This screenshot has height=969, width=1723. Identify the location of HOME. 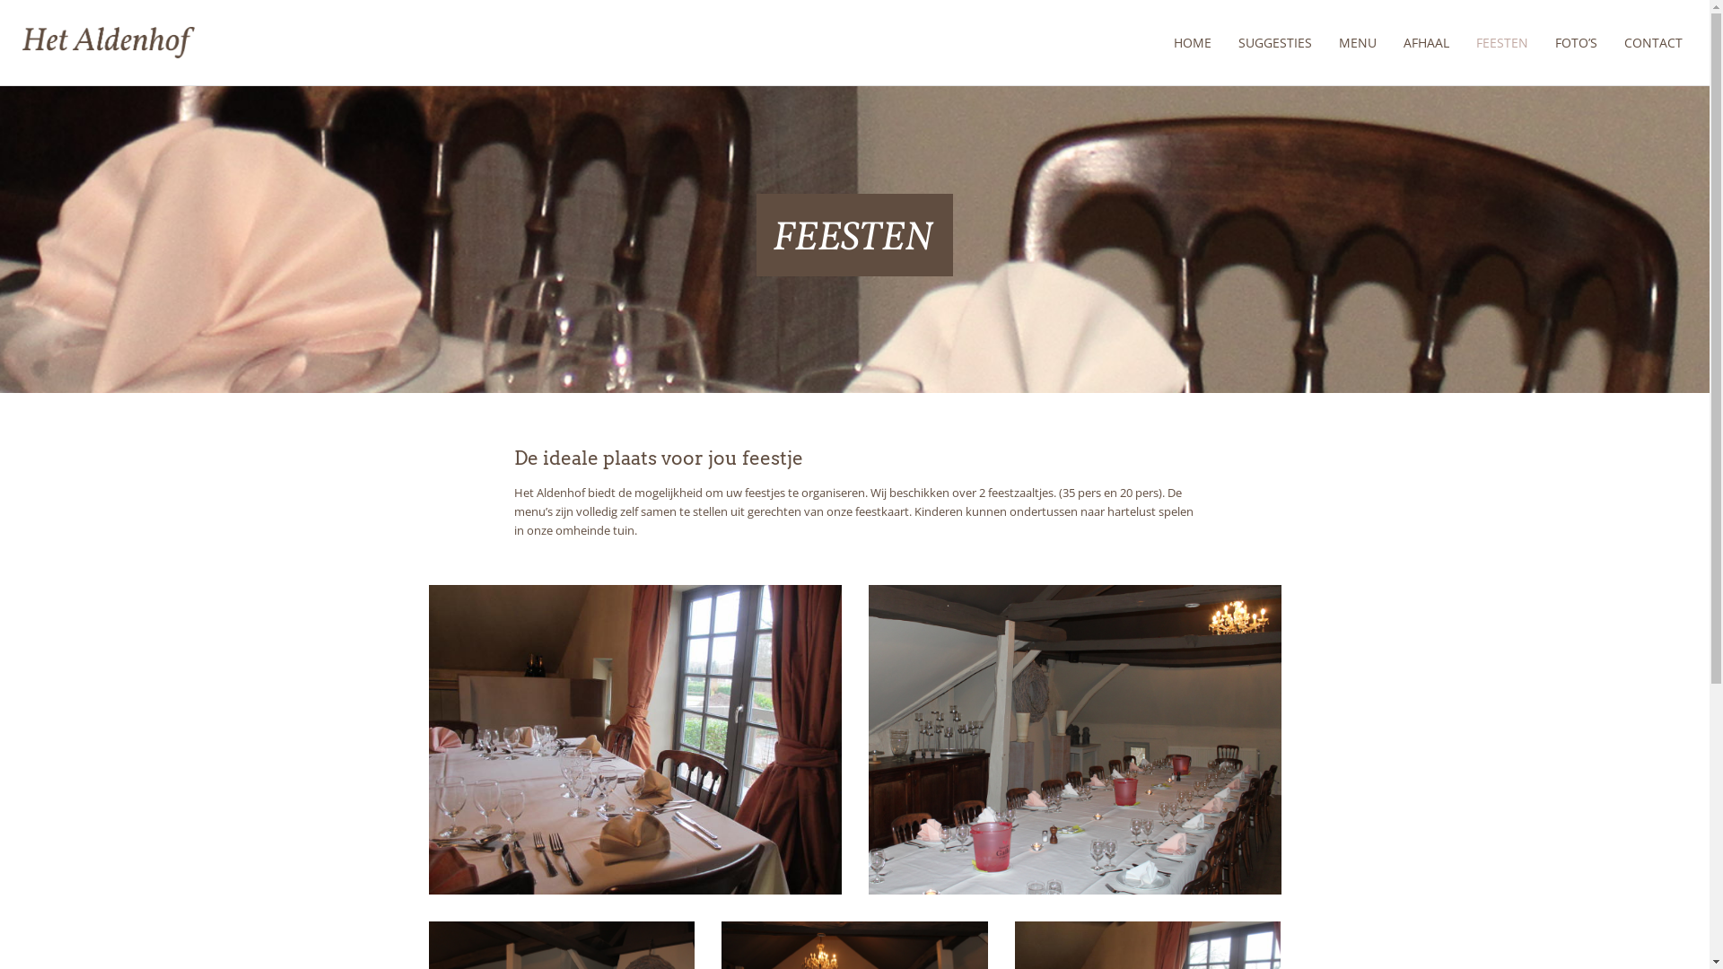
(1193, 43).